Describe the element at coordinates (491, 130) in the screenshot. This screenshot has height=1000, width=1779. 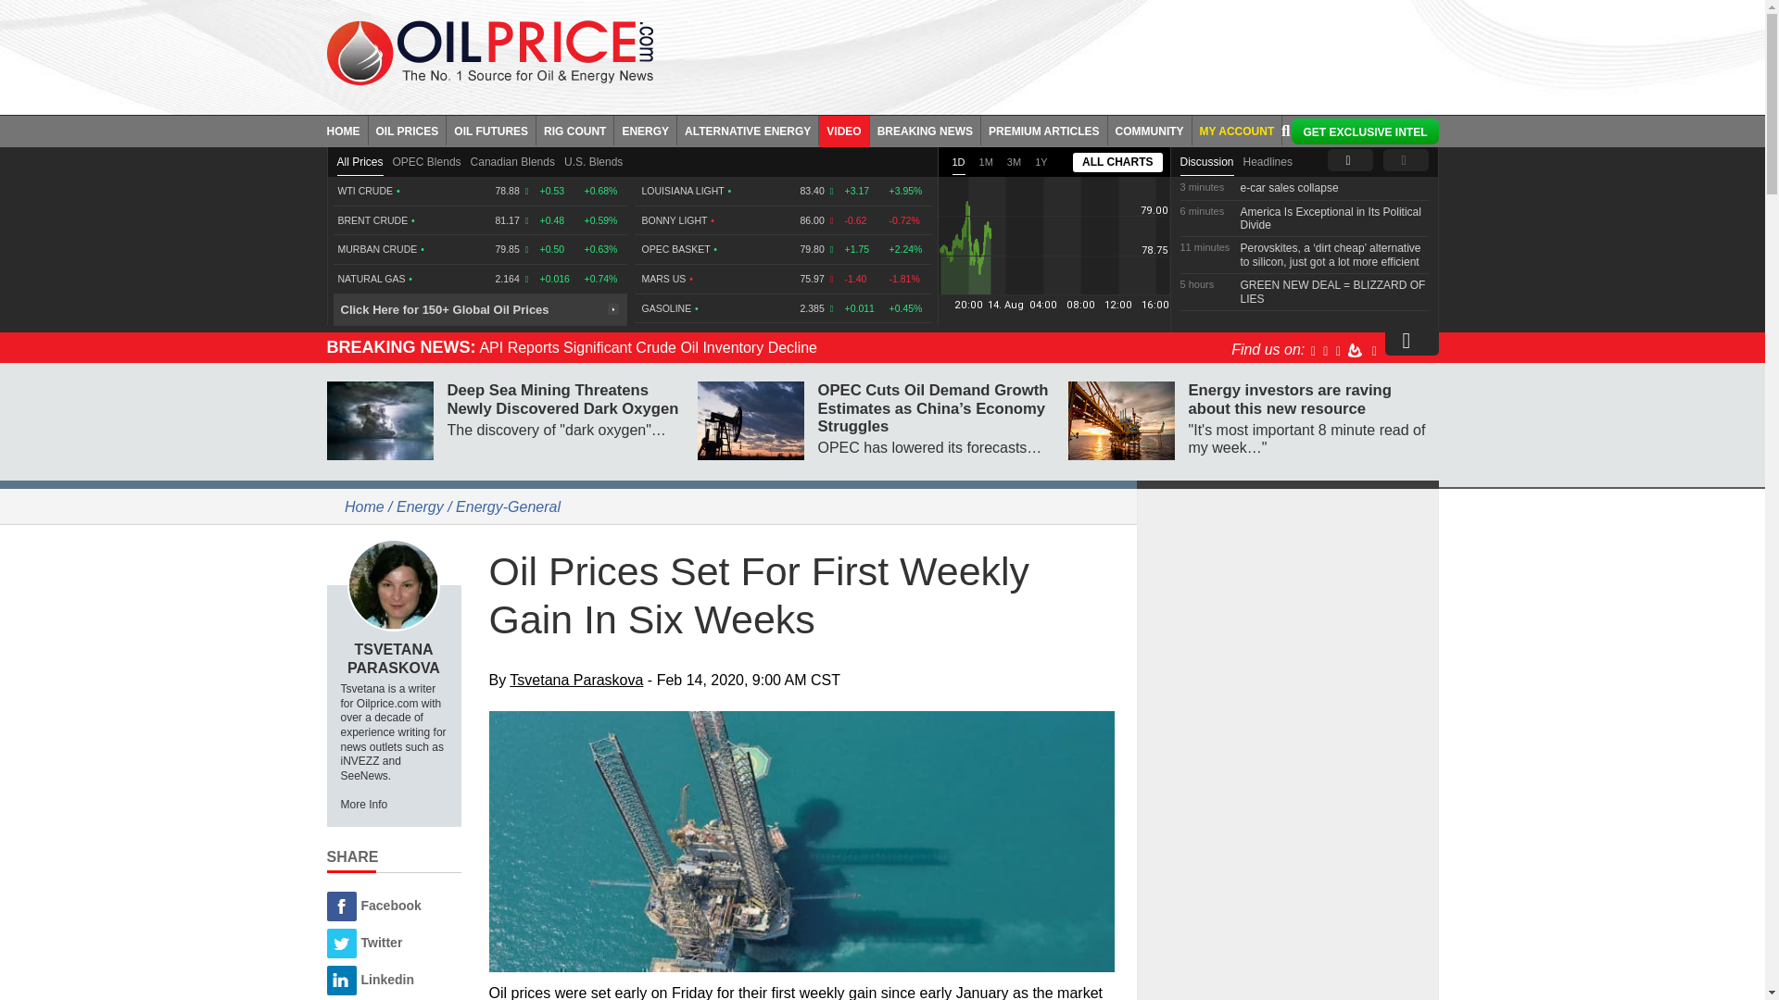
I see `OIL FUTURES` at that location.